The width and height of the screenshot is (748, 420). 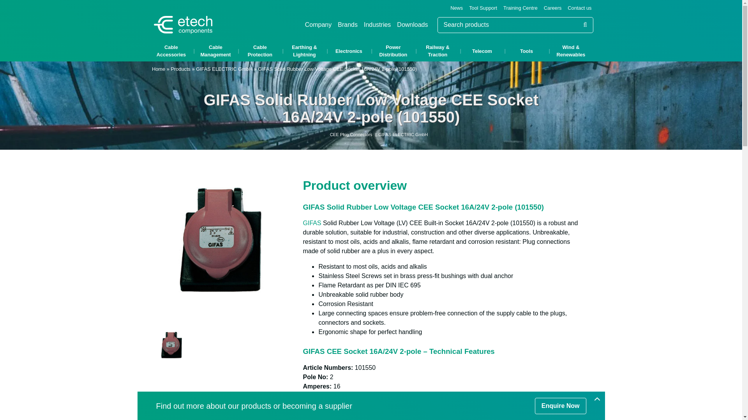 I want to click on Downloads, so click(x=412, y=25).